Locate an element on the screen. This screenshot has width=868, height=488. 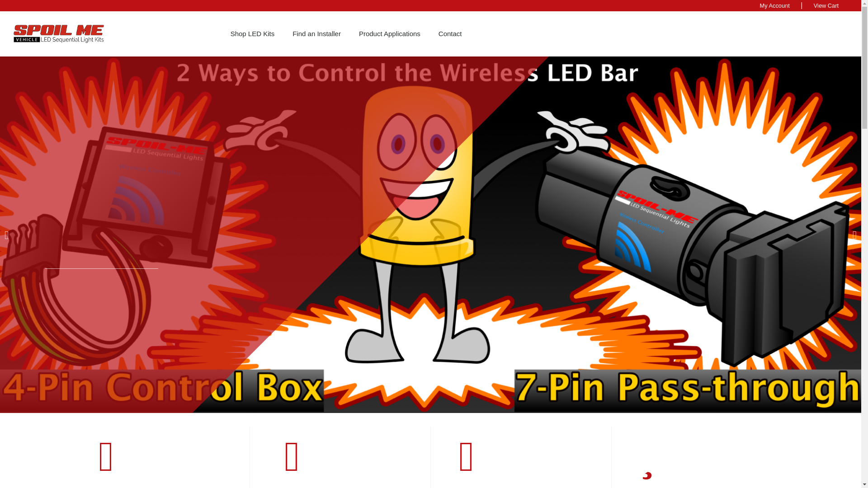
Find an Installer is located at coordinates (316, 33).